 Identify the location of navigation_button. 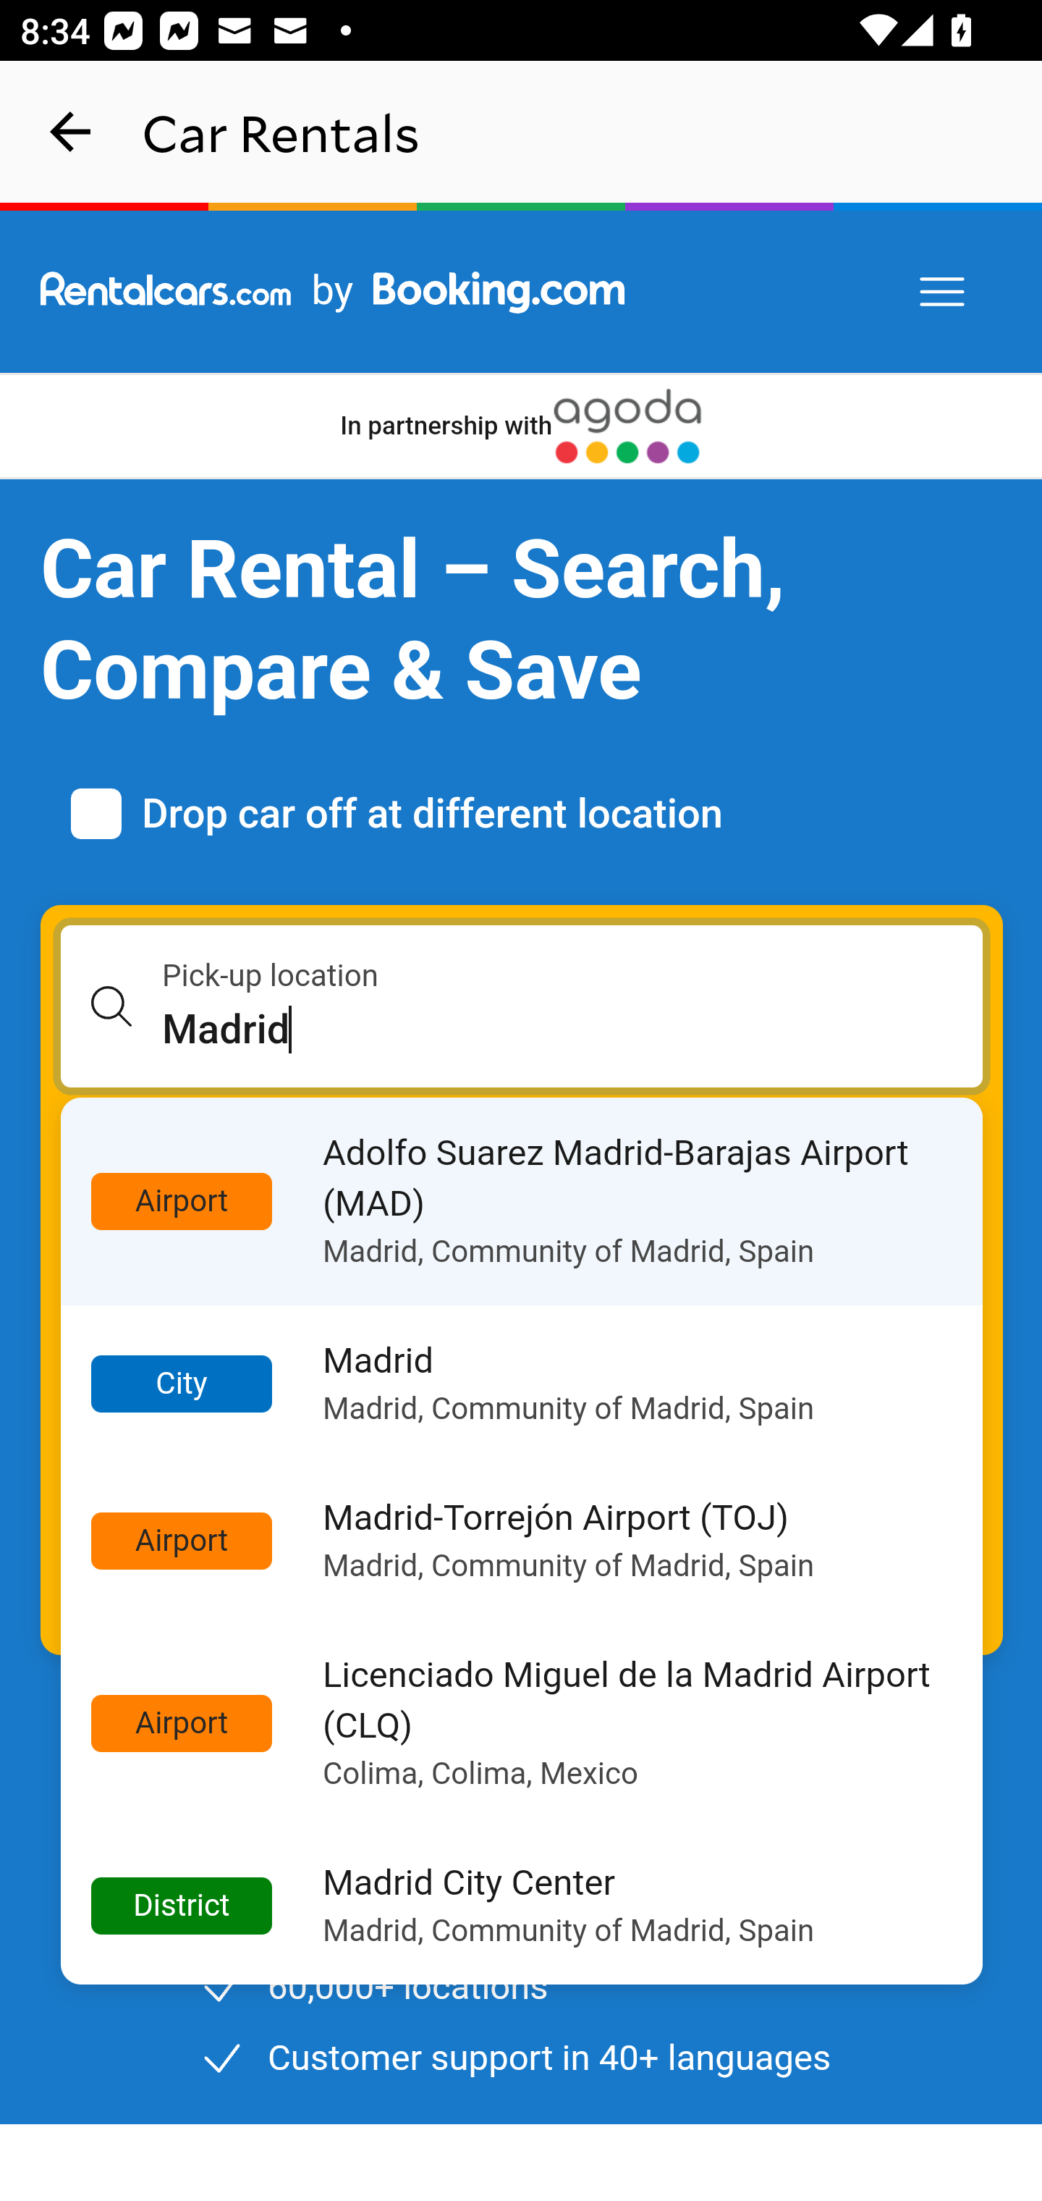
(71, 132).